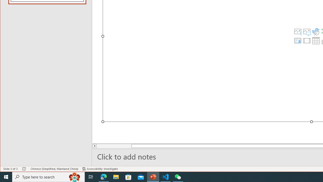 This screenshot has height=182, width=323. What do you see at coordinates (128, 177) in the screenshot?
I see `Microsoft Store` at bounding box center [128, 177].